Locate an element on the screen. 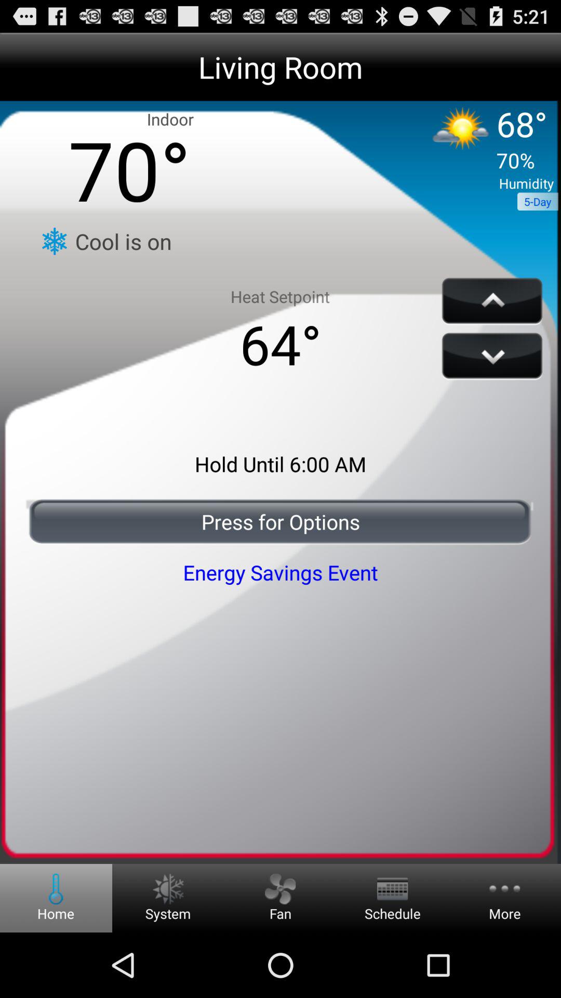 The width and height of the screenshot is (561, 998). jump until press for options button is located at coordinates (280, 522).